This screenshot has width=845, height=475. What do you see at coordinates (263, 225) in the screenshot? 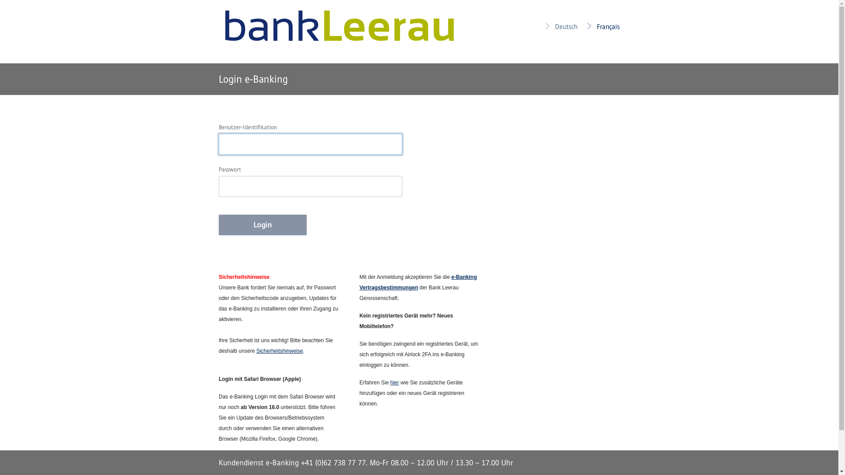
I see `Login` at bounding box center [263, 225].